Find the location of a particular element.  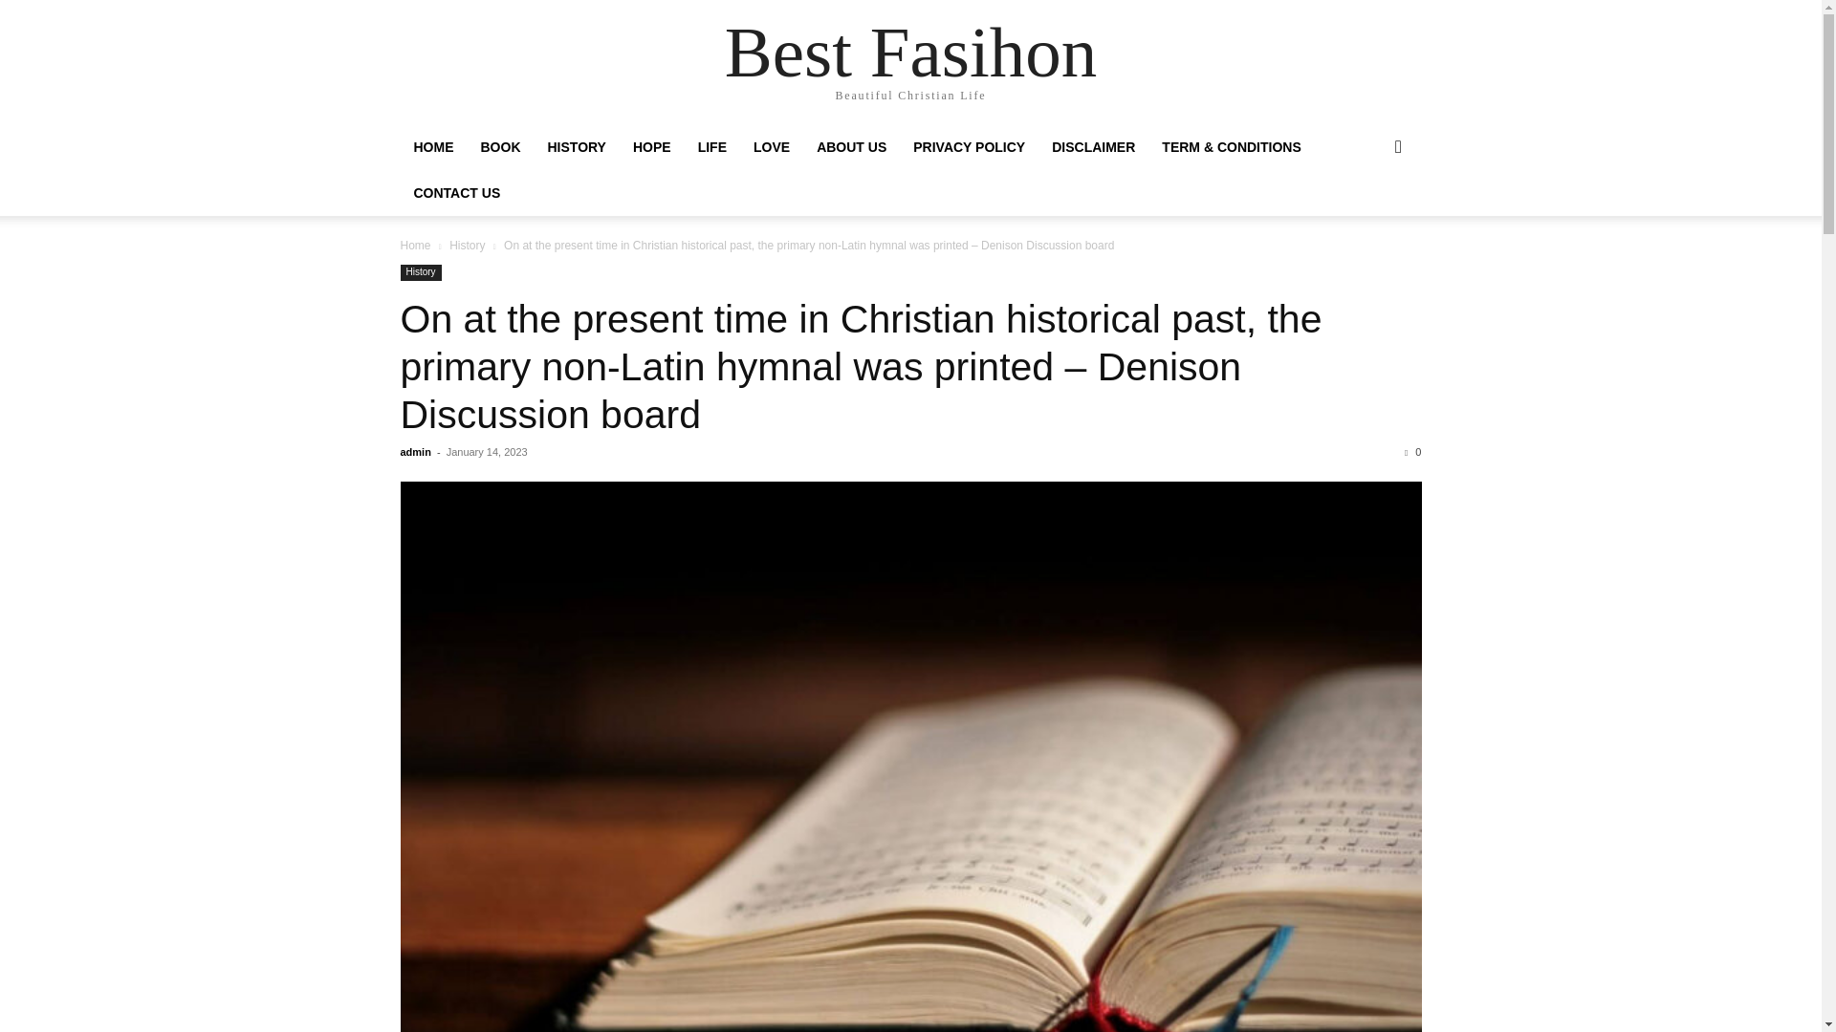

History is located at coordinates (420, 271).